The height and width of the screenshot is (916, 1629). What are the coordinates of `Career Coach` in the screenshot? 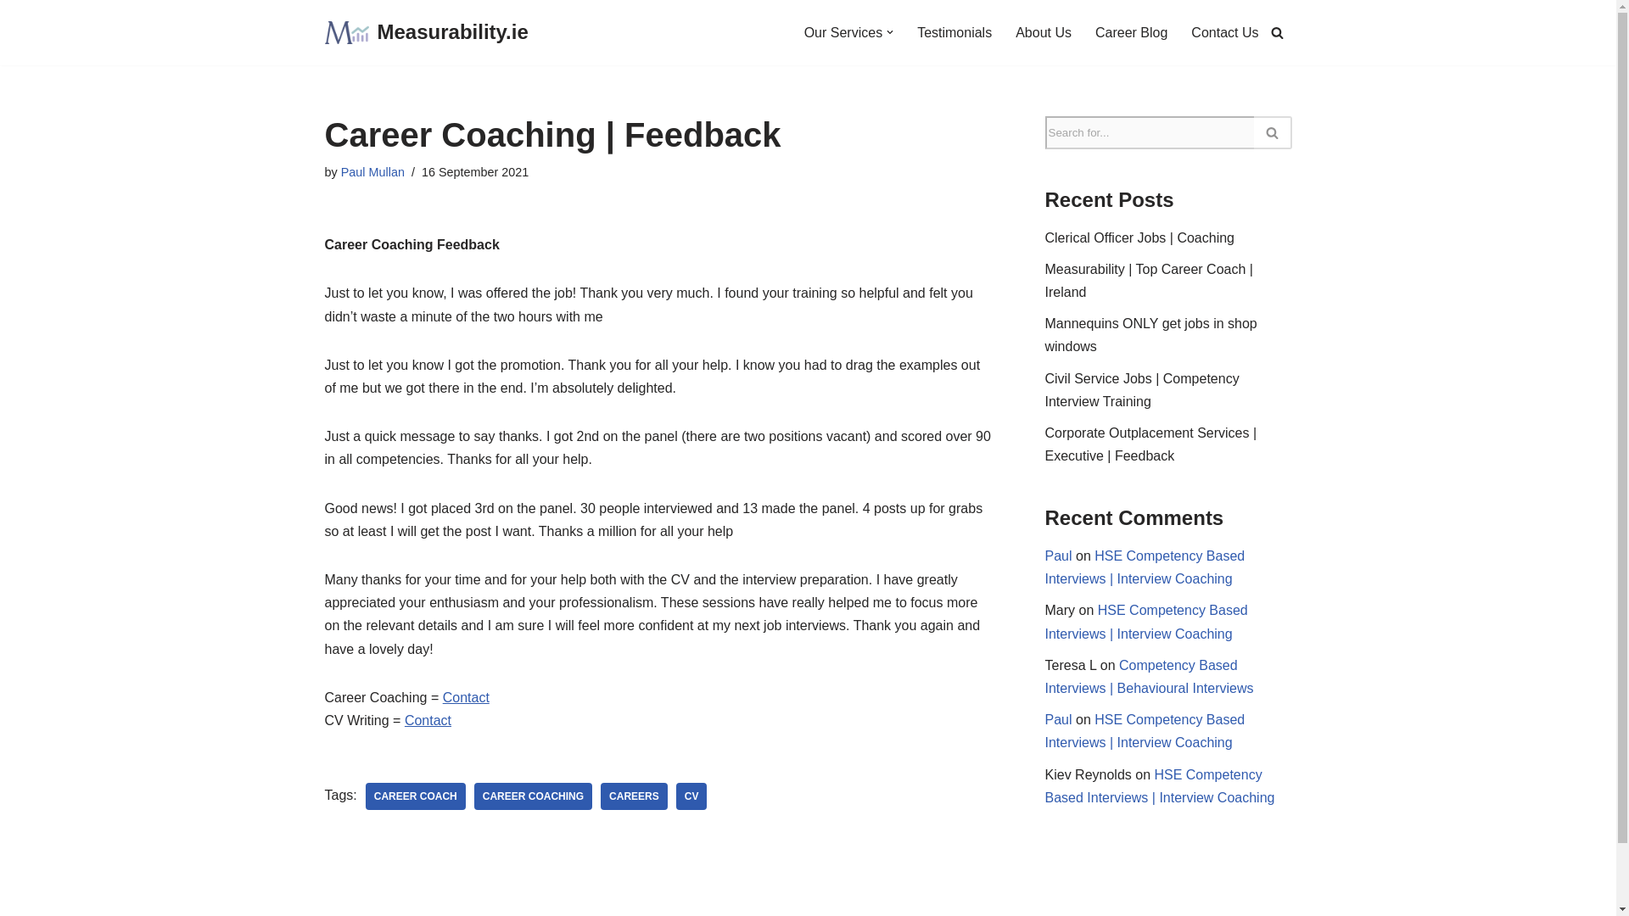 It's located at (416, 796).